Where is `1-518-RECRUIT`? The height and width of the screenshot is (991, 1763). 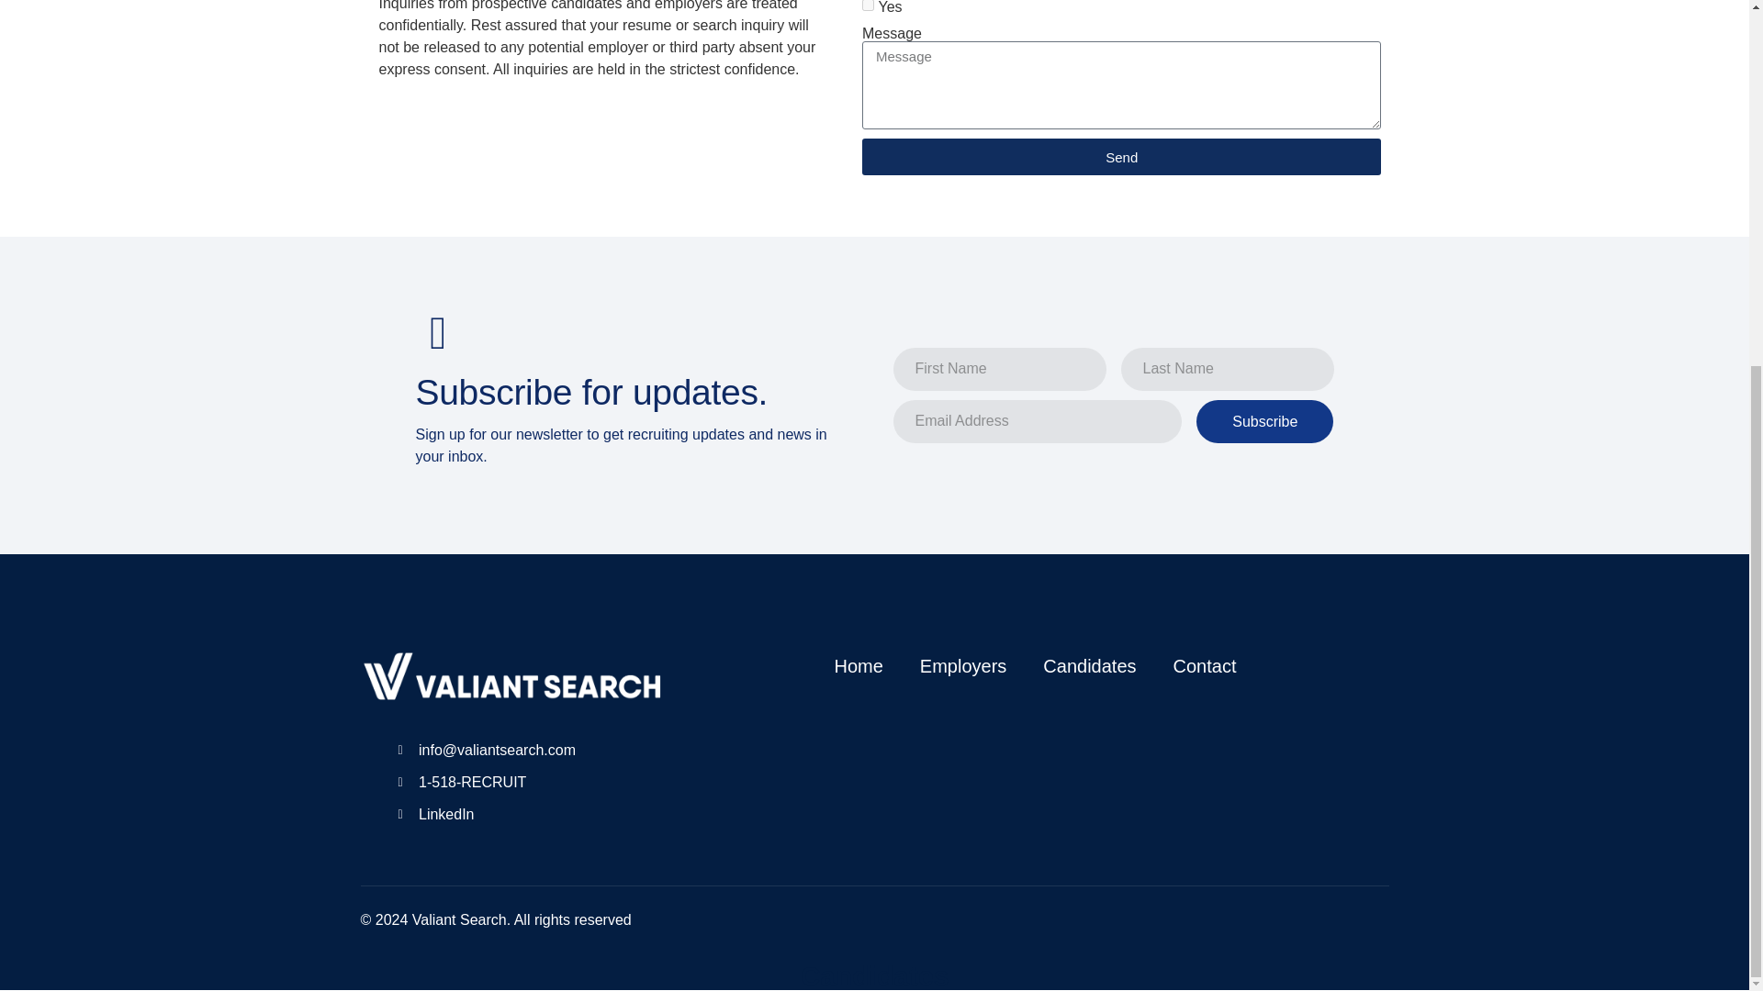
1-518-RECRUIT is located at coordinates (531, 783).